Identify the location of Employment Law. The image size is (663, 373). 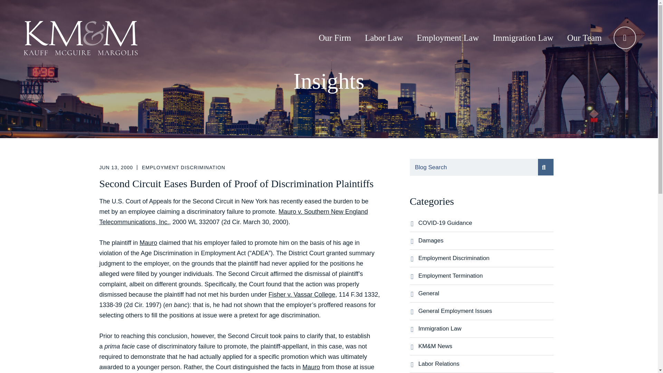
(448, 38).